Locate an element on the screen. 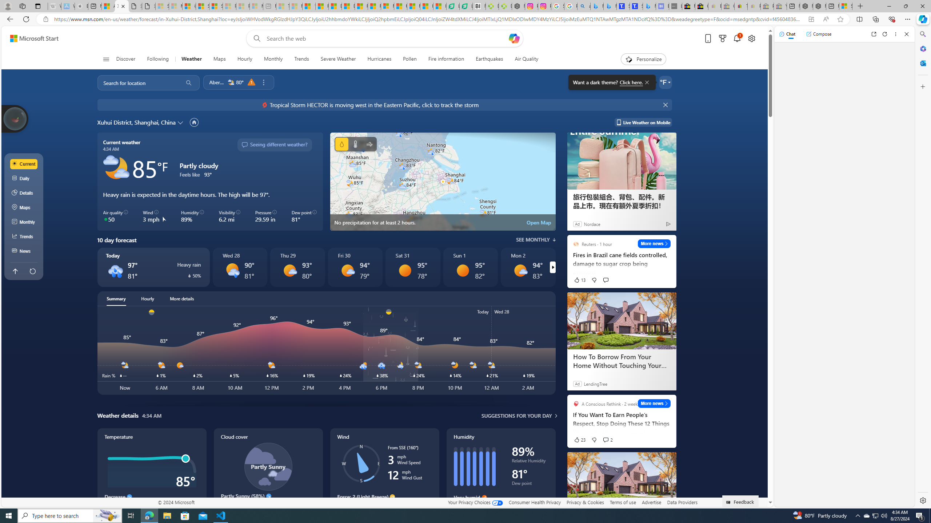  Remove location is located at coordinates (263, 82).